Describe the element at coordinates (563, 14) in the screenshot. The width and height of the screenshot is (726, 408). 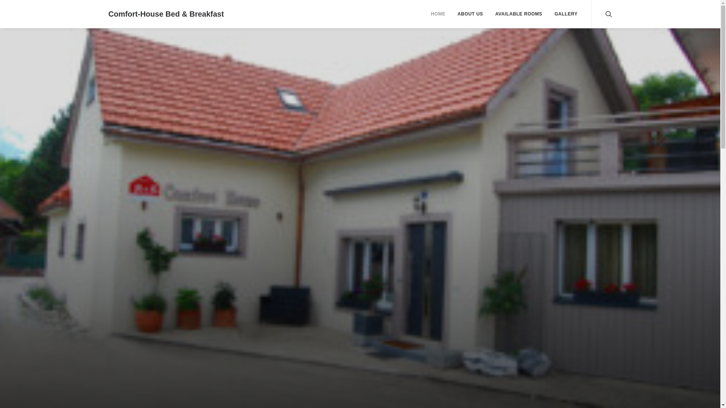
I see `GALLERY` at that location.